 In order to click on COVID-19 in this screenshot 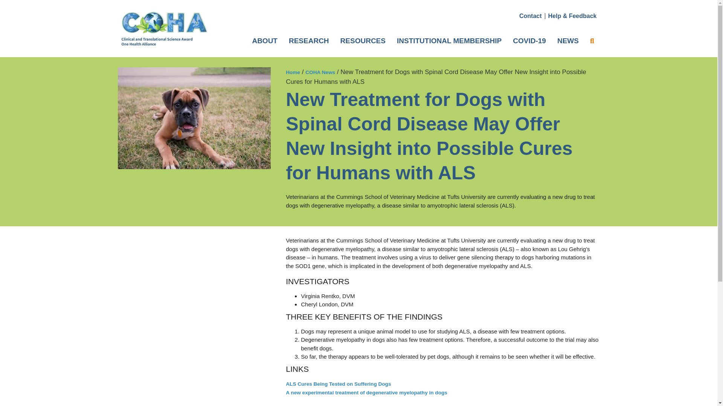, I will do `click(529, 41)`.